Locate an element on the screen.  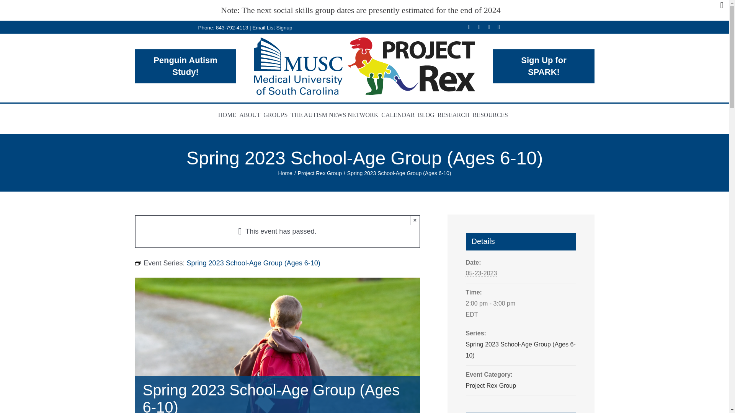
RESOURCES is located at coordinates (492, 115).